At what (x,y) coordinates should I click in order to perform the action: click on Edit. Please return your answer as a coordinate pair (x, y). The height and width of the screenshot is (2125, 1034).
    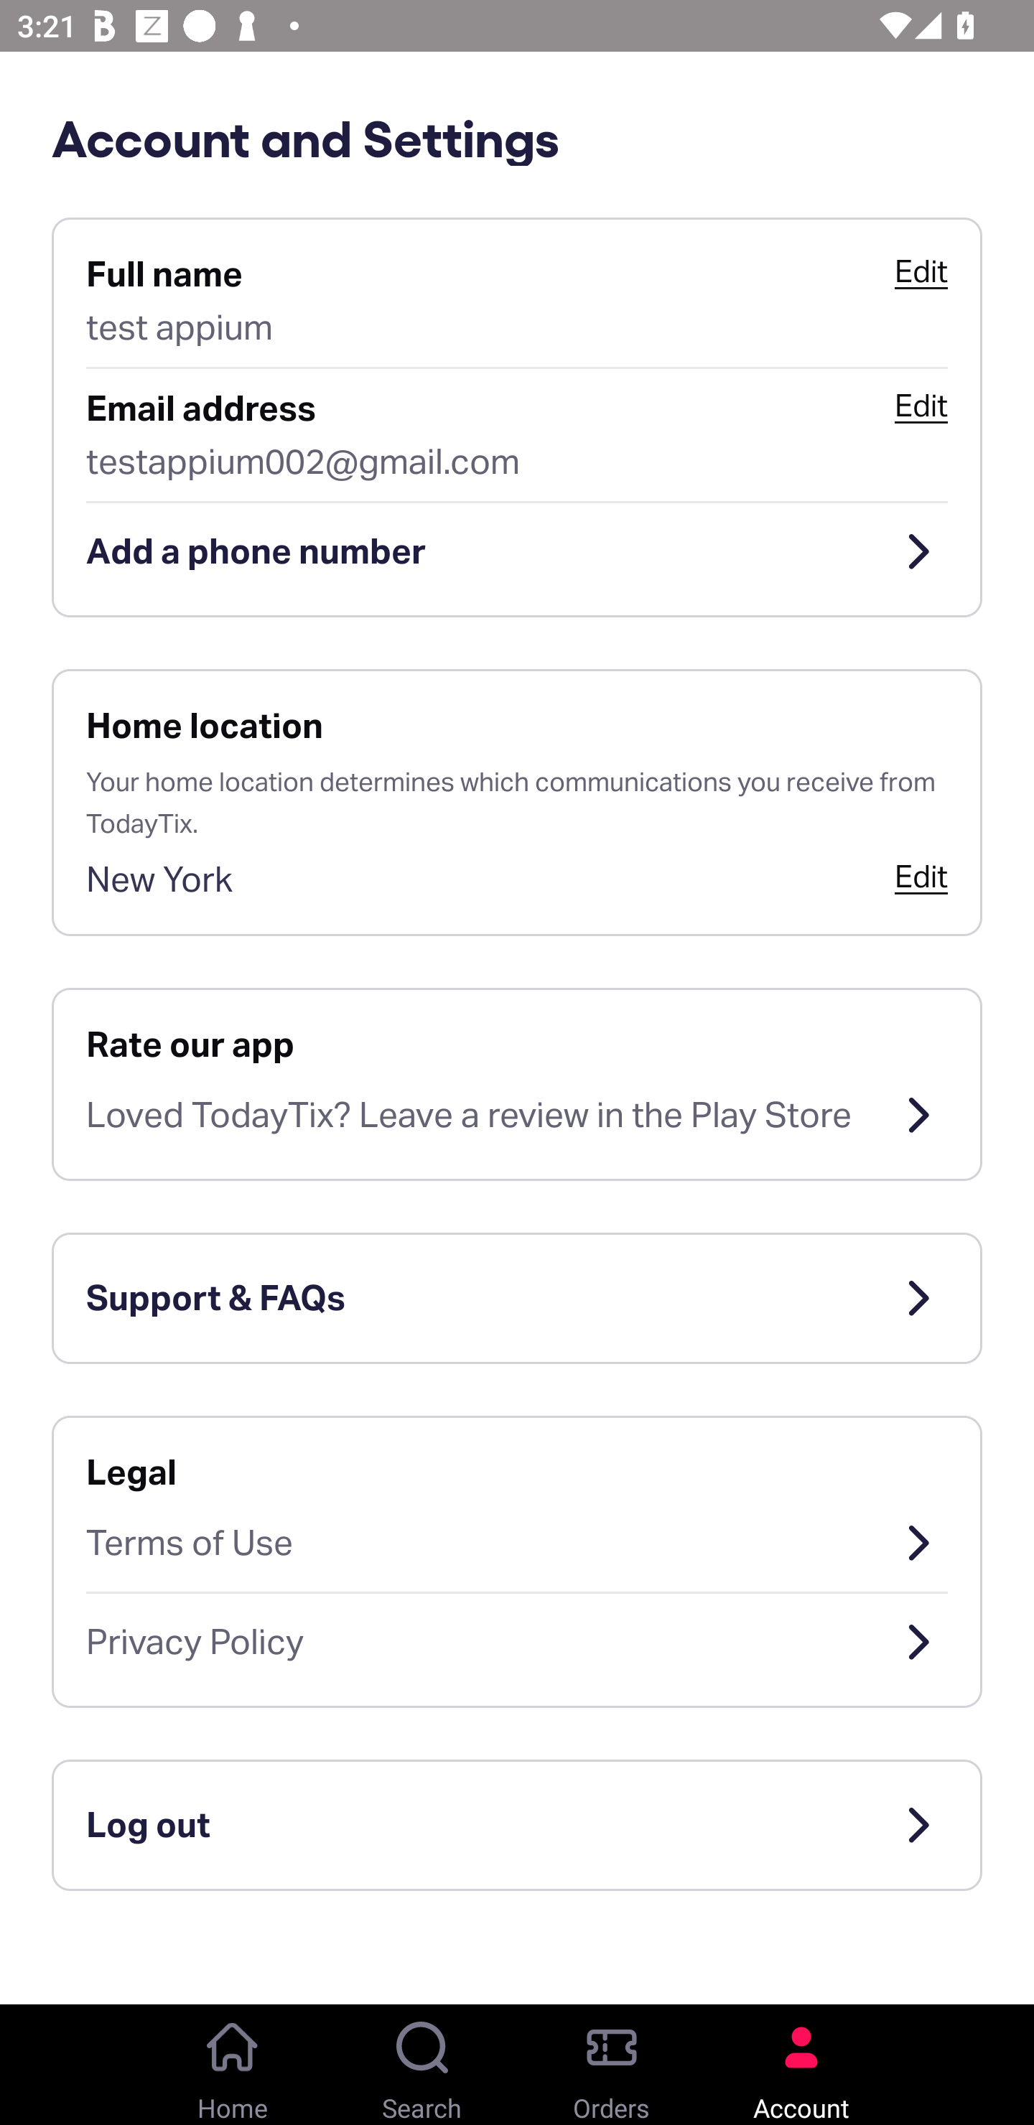
    Looking at the image, I should click on (921, 271).